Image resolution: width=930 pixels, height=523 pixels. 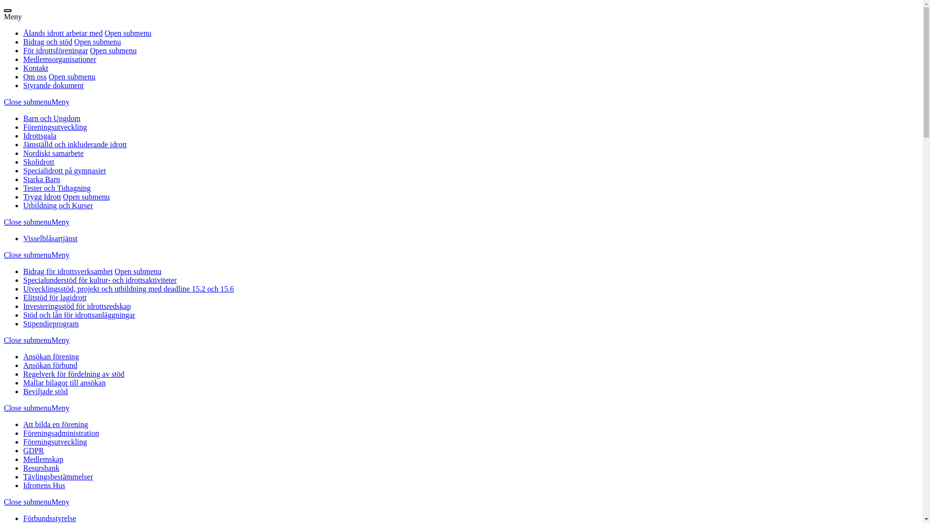 I want to click on Meny, so click(x=13, y=16).